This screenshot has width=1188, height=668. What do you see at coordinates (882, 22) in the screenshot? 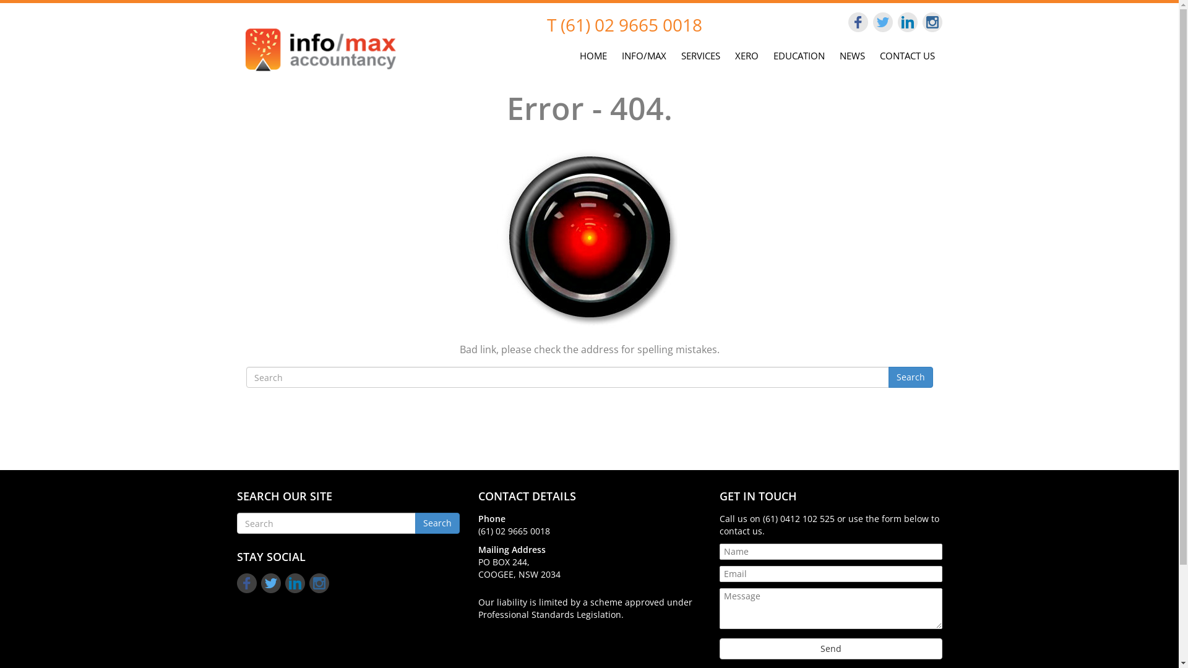
I see `Visit us on Twitter` at bounding box center [882, 22].